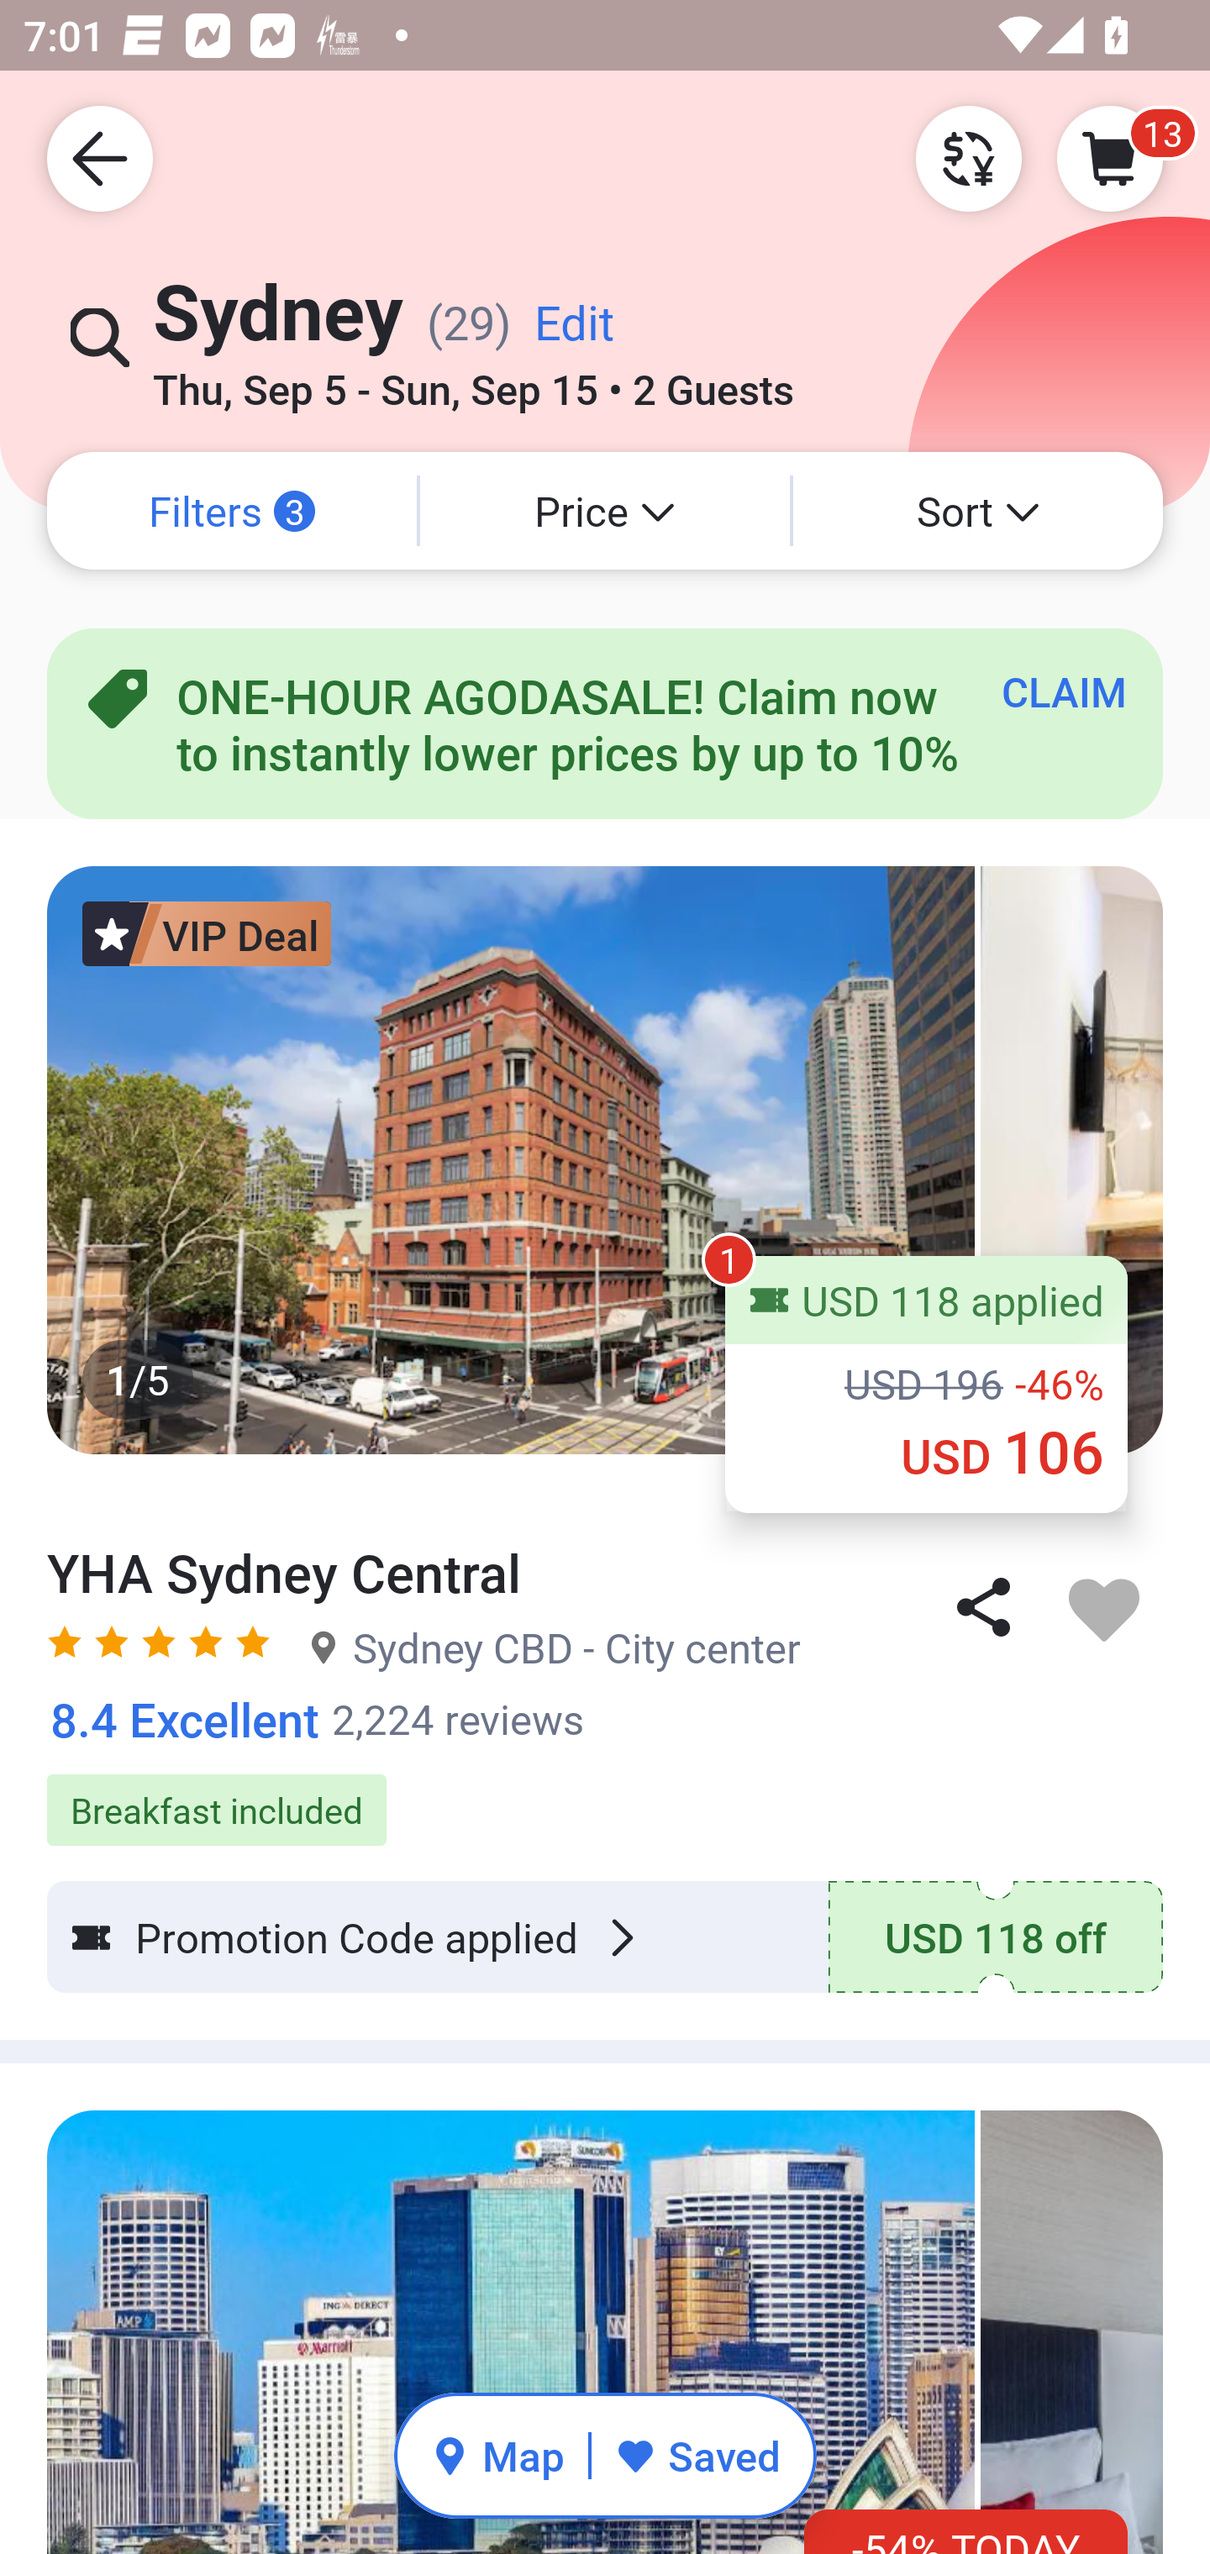 This screenshot has height=2554, width=1210. I want to click on Sort, so click(978, 511).